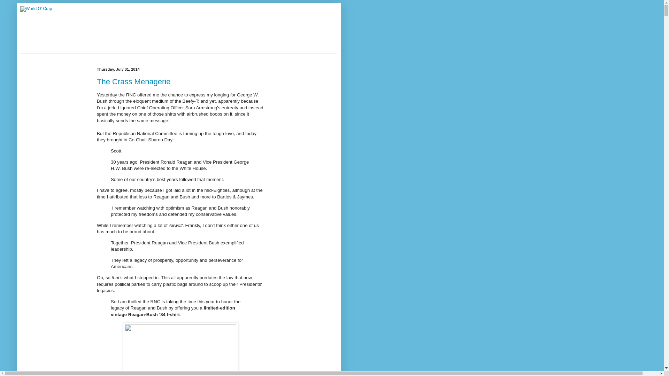 The width and height of the screenshot is (669, 376). Describe the element at coordinates (134, 81) in the screenshot. I see `The Crass Menagerie` at that location.